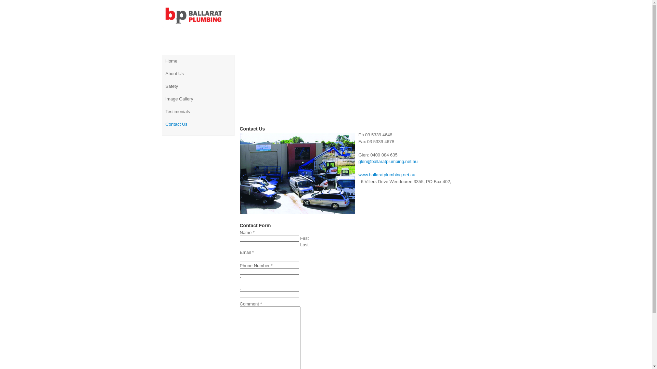 This screenshot has height=369, width=657. I want to click on Image Gallery, so click(179, 99).